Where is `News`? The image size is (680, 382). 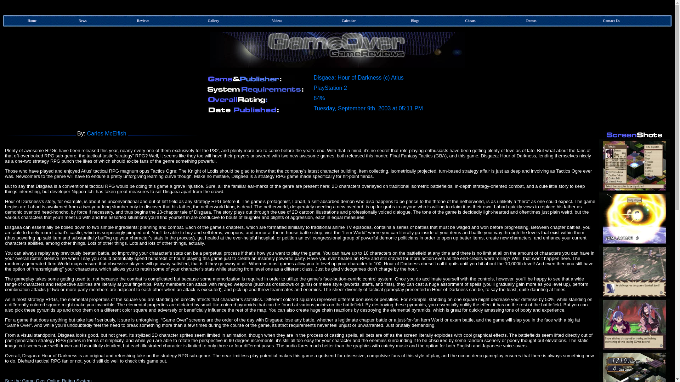
News is located at coordinates (83, 20).